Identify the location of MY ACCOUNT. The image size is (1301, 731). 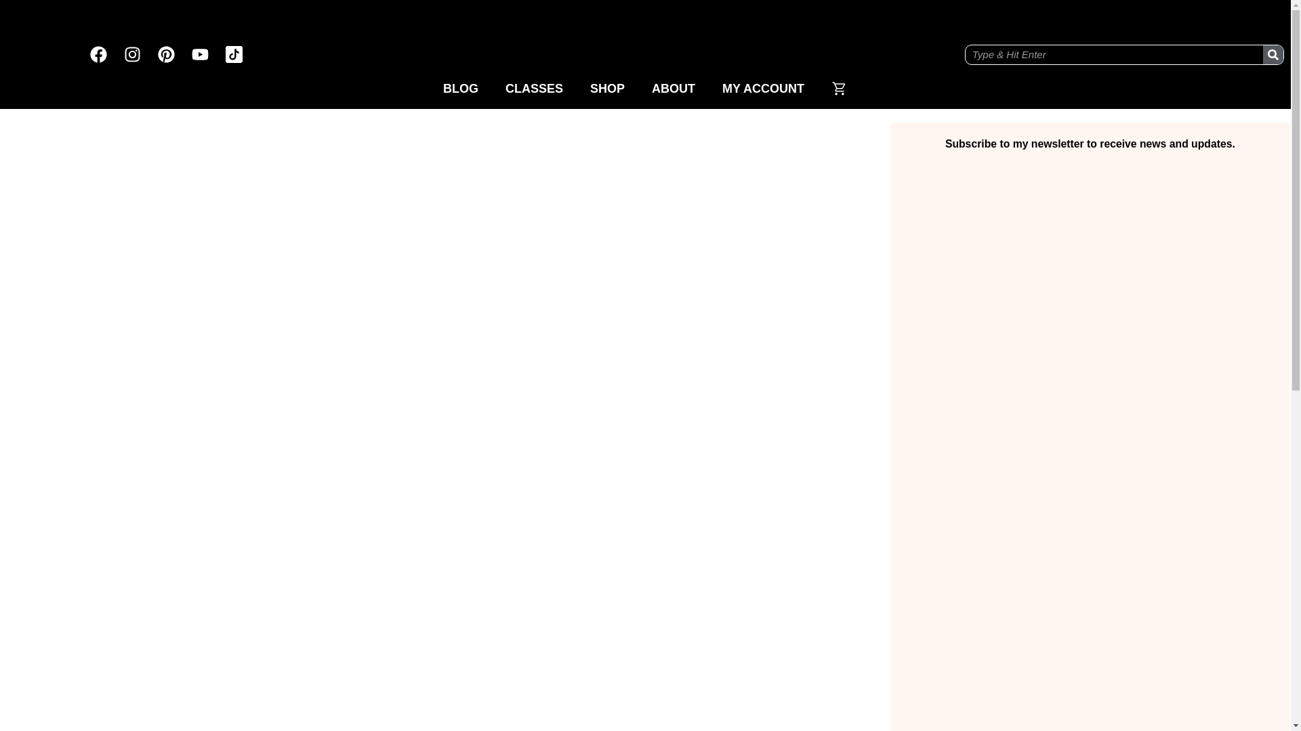
(763, 88).